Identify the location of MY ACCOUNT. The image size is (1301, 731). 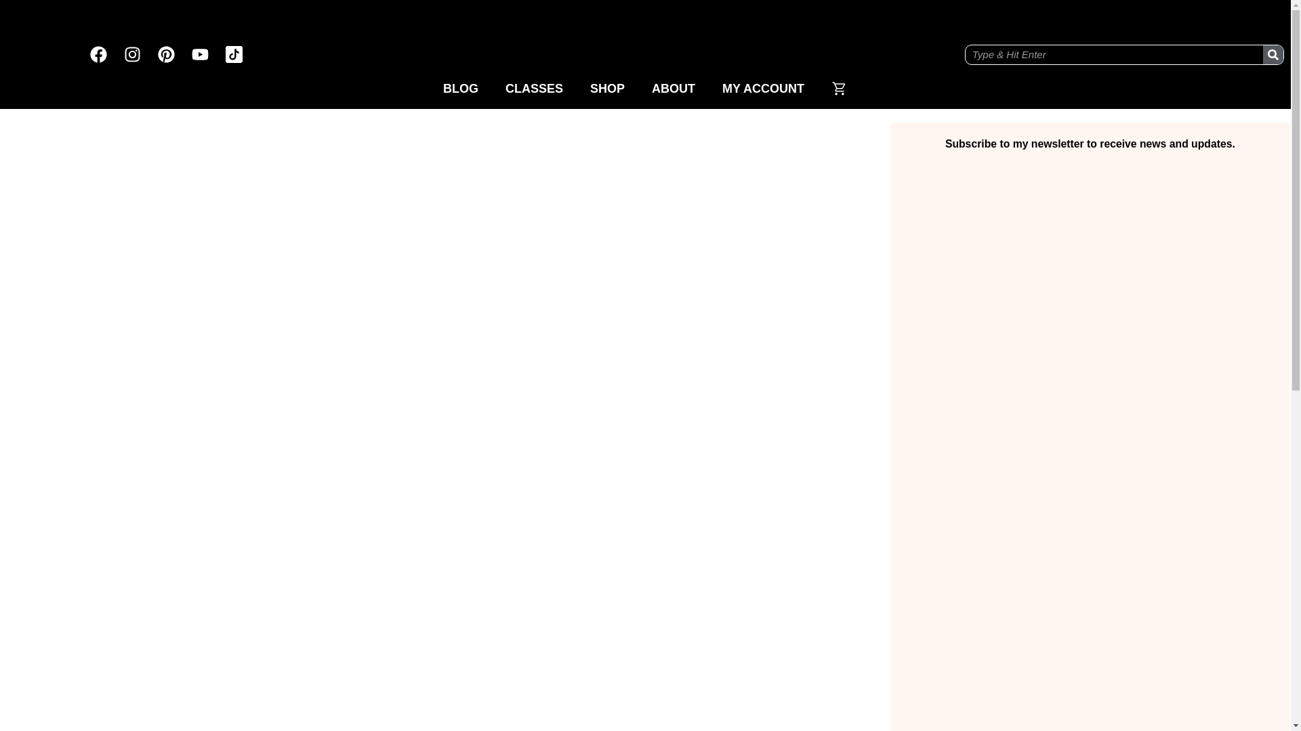
(763, 88).